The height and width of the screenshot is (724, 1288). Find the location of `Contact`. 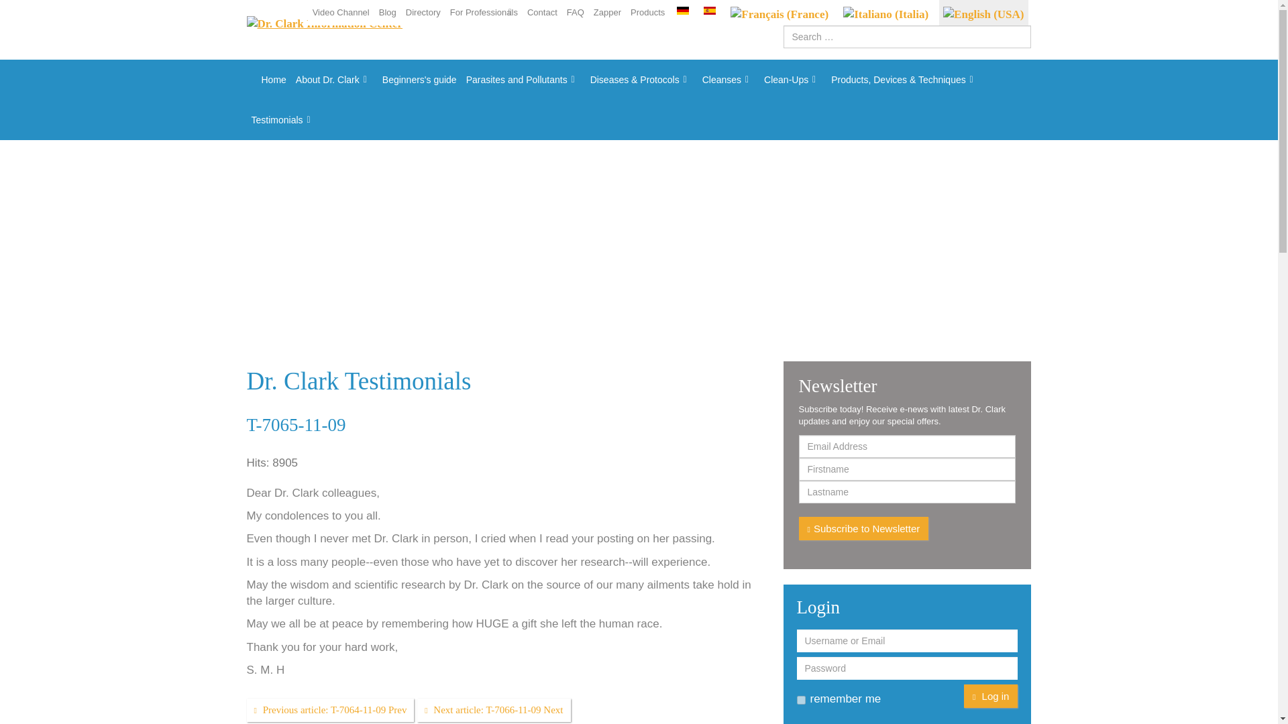

Contact is located at coordinates (542, 12).